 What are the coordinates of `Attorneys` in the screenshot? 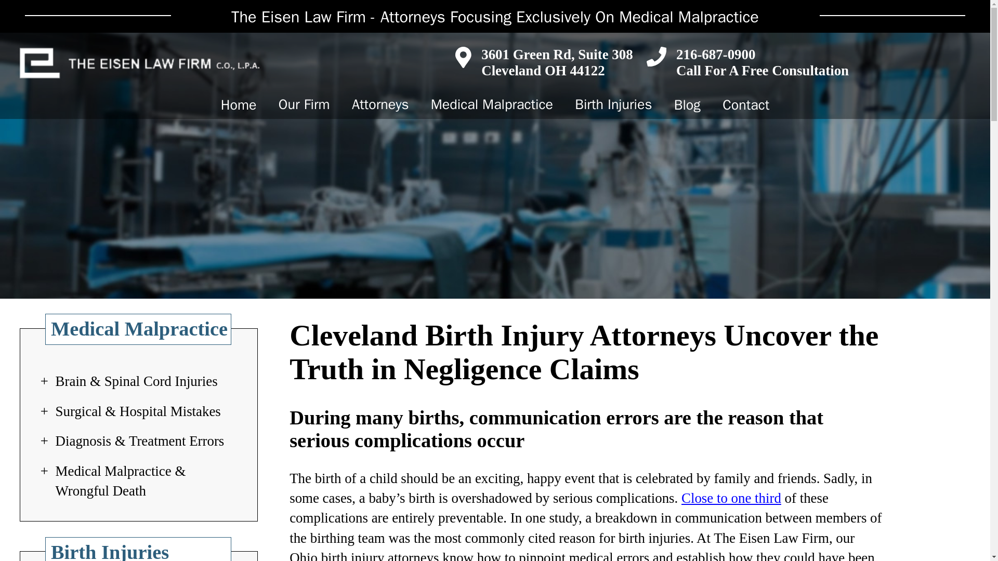 It's located at (380, 104).